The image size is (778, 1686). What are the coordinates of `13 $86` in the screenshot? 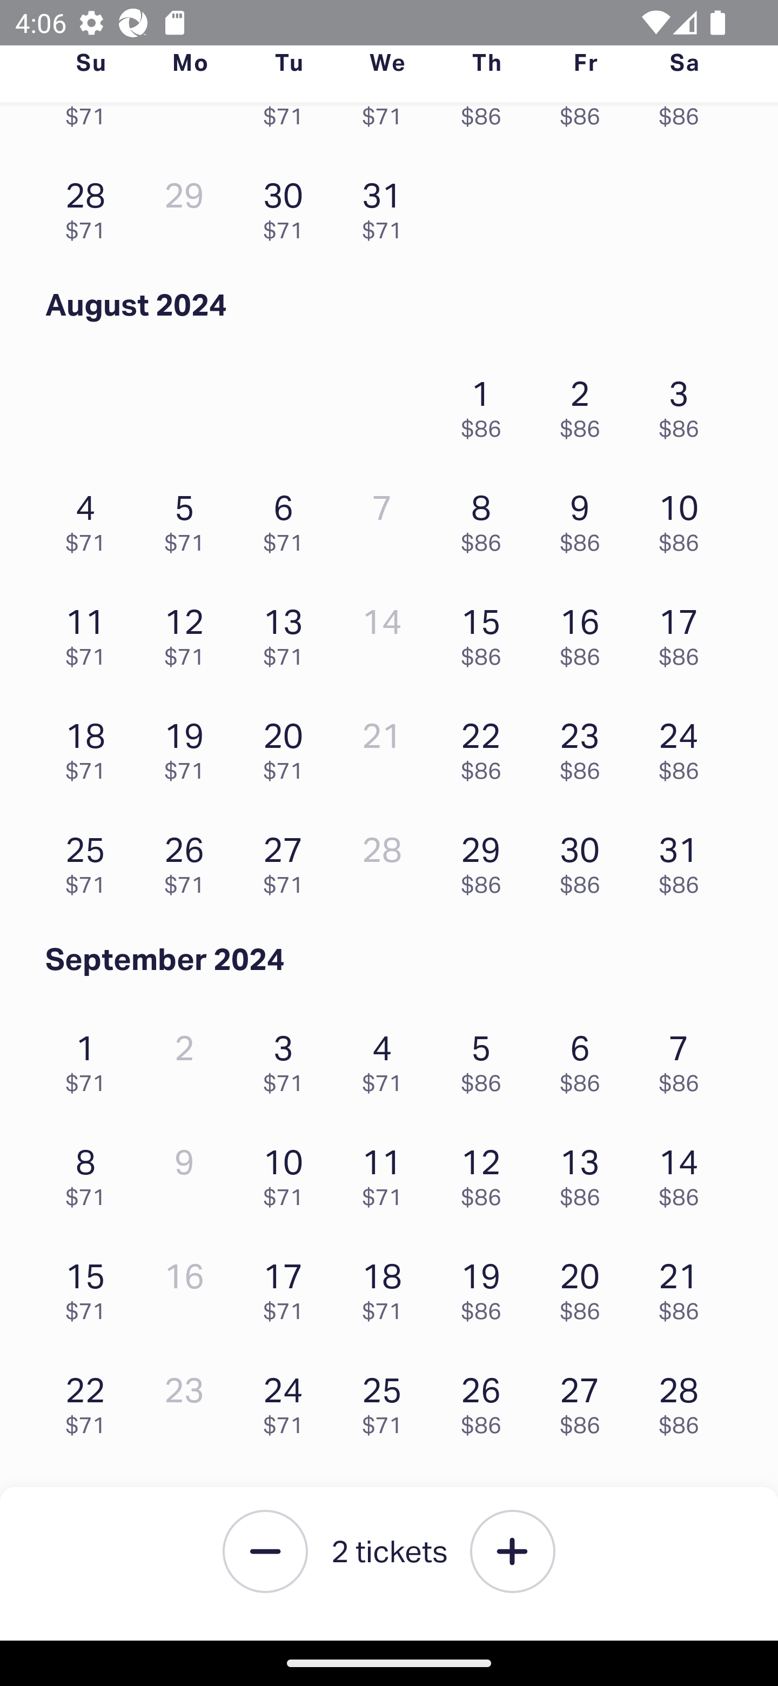 It's located at (585, 1173).